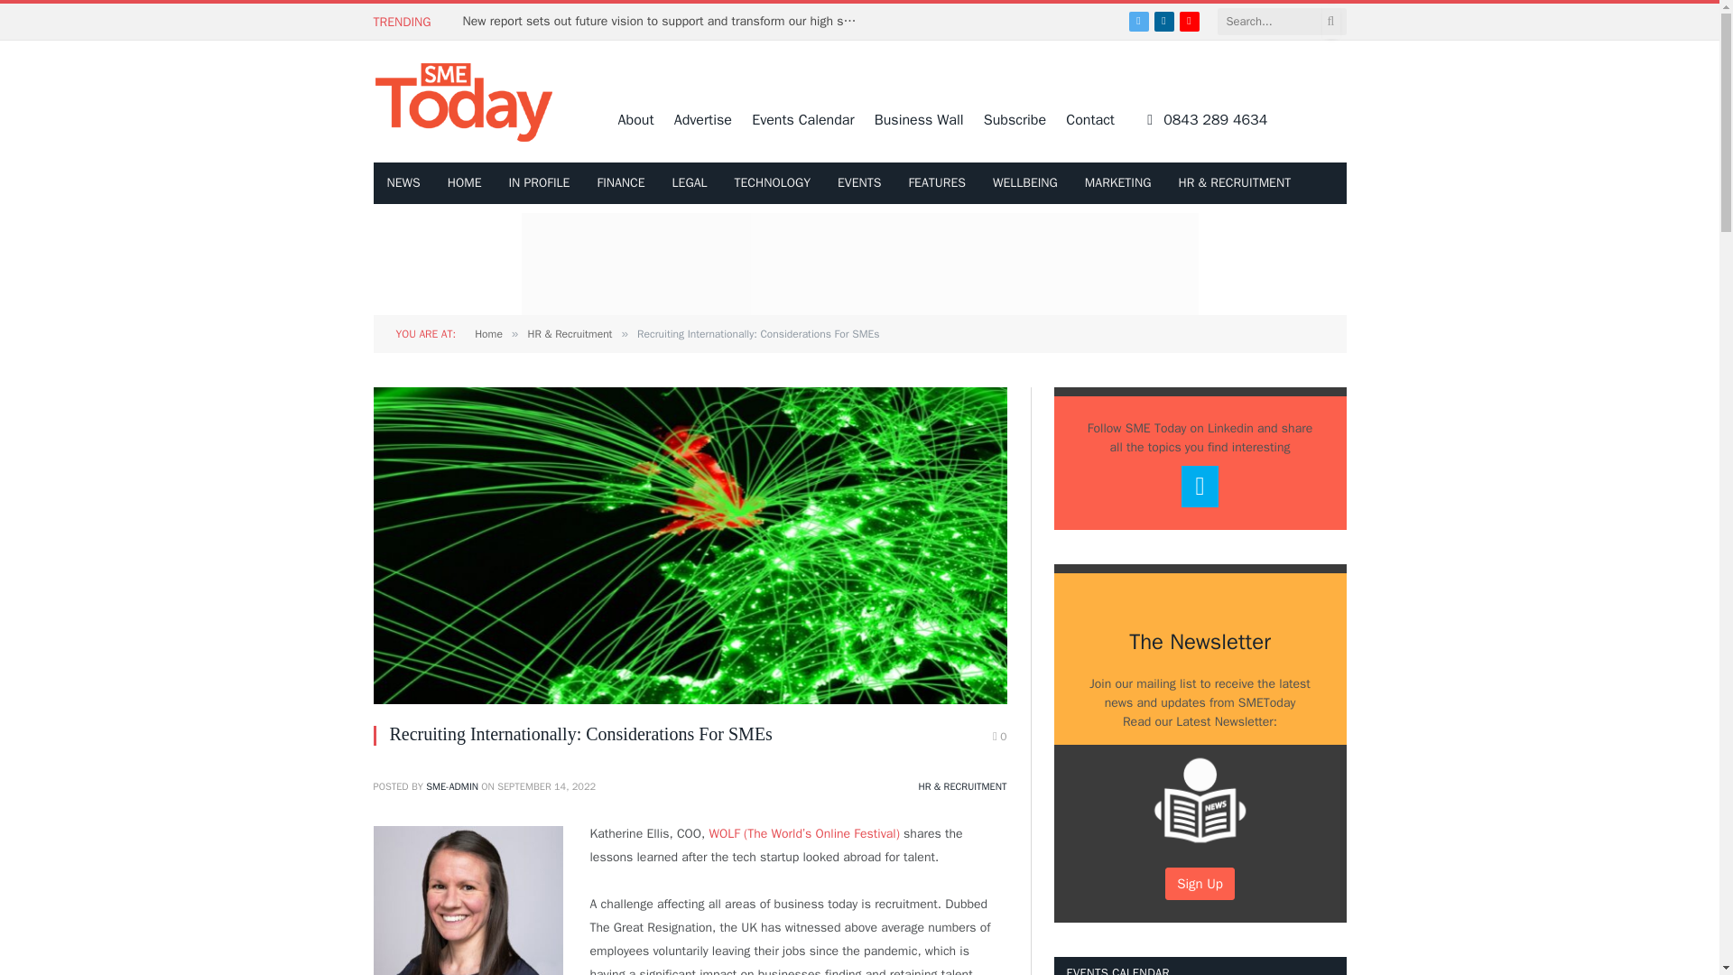  Describe the element at coordinates (1190, 21) in the screenshot. I see `YouTube` at that location.